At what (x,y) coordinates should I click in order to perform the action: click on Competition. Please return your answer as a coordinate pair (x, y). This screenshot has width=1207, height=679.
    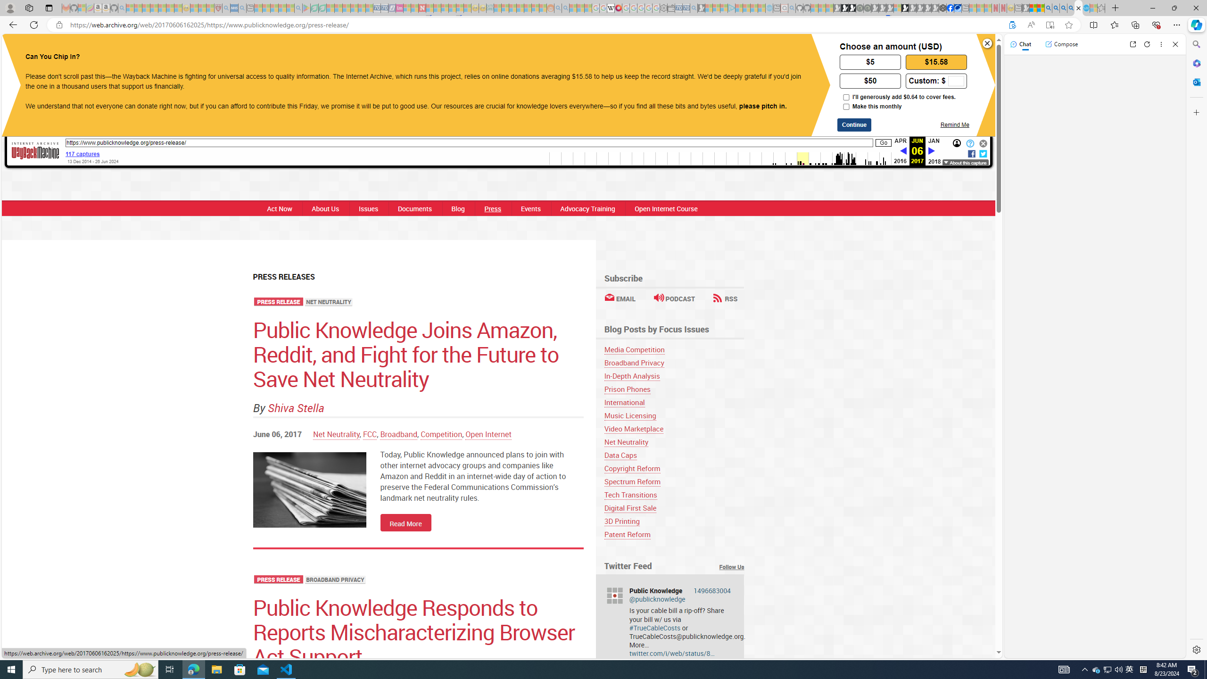
    Looking at the image, I should click on (441, 434).